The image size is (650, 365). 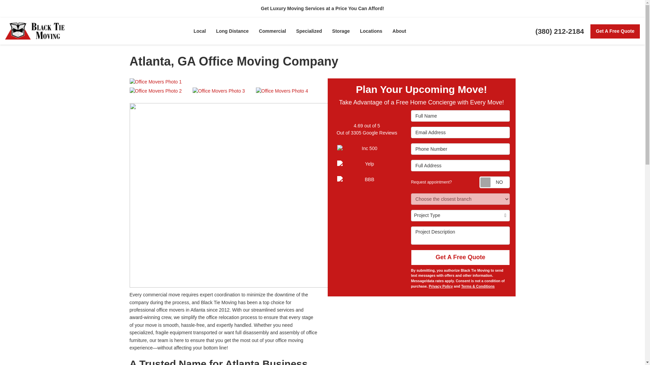 I want to click on Long Distance, so click(x=232, y=31).